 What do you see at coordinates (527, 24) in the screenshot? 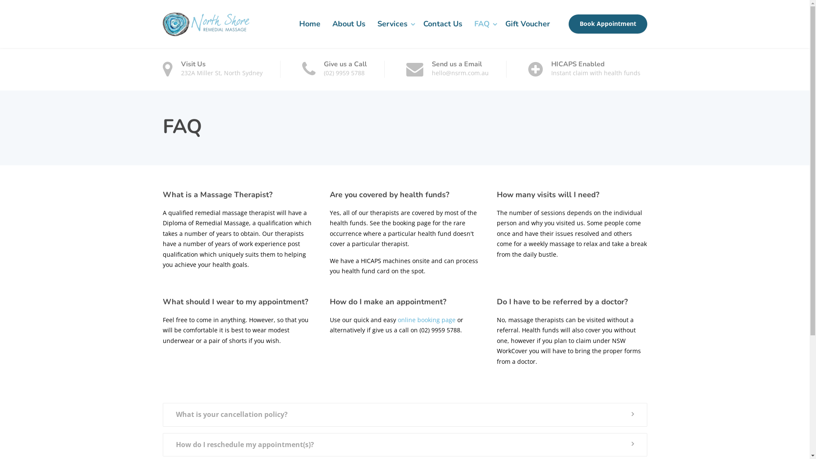
I see `Gift Voucher` at bounding box center [527, 24].